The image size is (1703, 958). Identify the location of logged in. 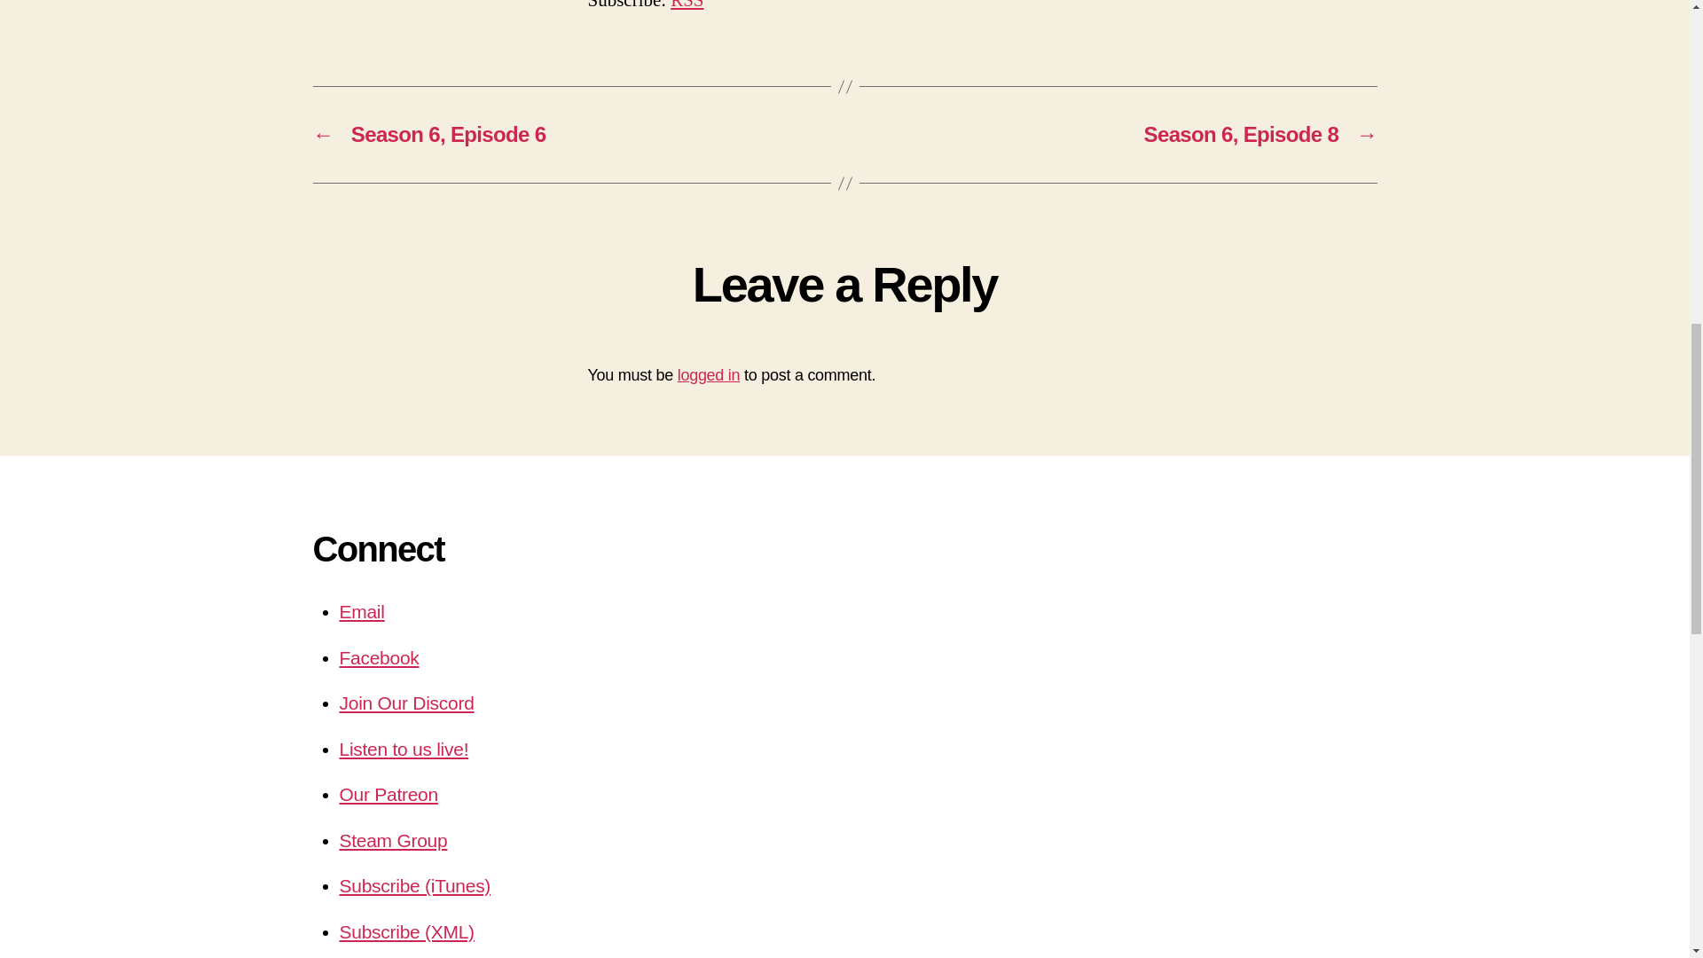
(710, 374).